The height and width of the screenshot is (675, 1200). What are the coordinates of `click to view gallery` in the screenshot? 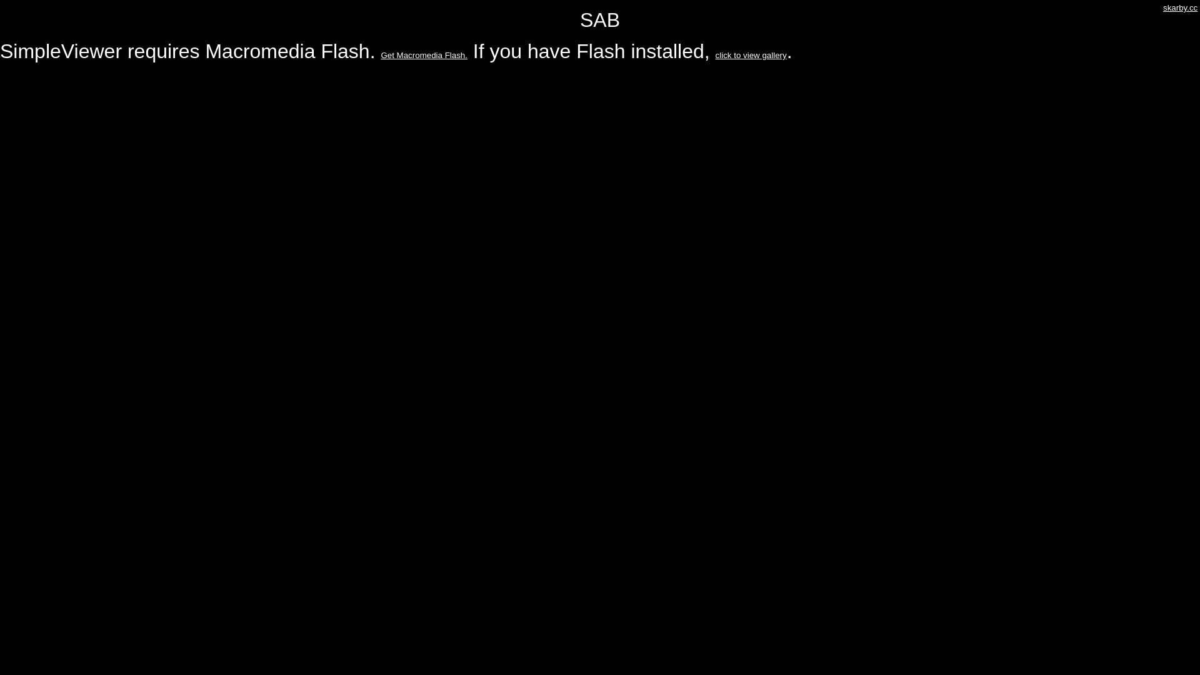 It's located at (751, 55).